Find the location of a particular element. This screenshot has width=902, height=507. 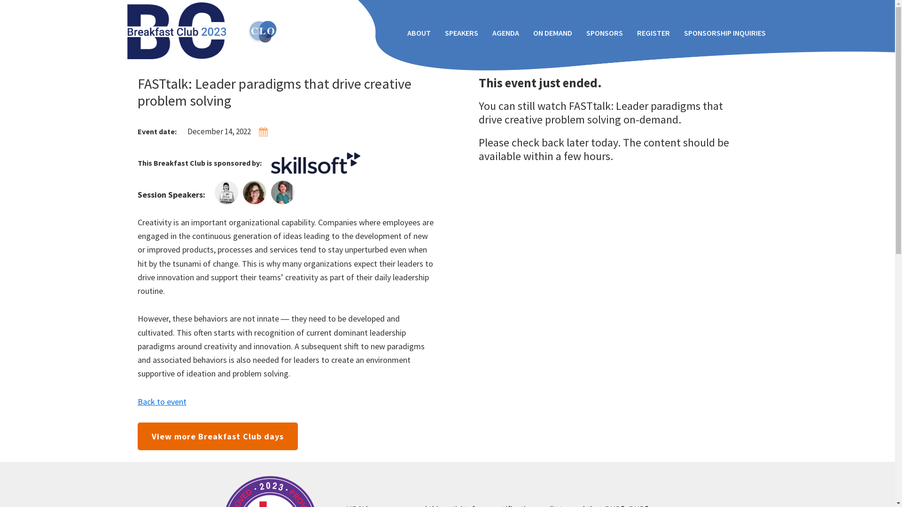

AGENDA is located at coordinates (505, 33).